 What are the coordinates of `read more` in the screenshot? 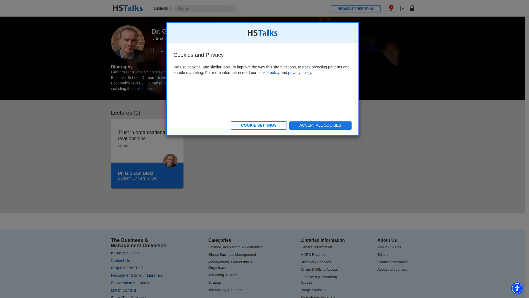 It's located at (145, 89).